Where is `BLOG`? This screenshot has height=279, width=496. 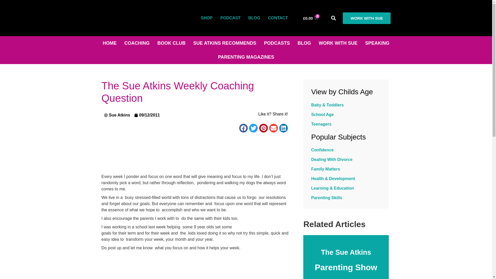
BLOG is located at coordinates (304, 43).